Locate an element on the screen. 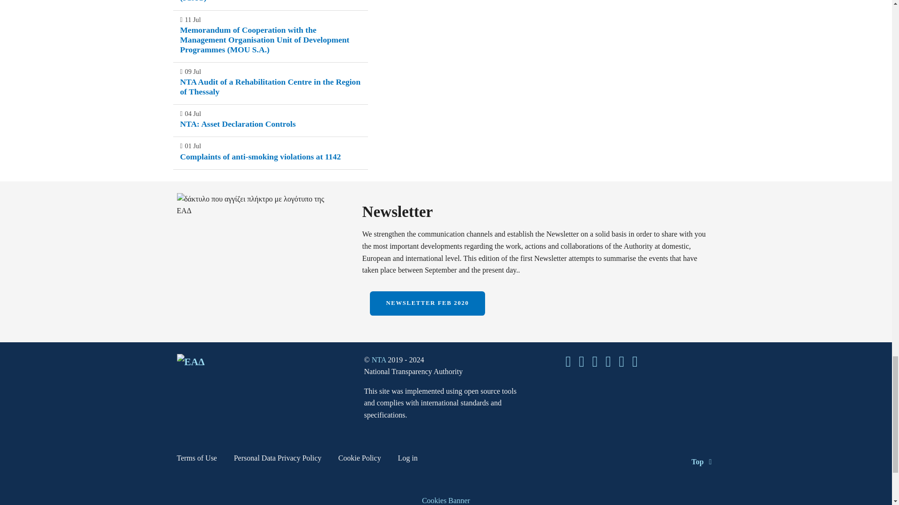 This screenshot has height=505, width=899.  Terms of Use  is located at coordinates (197, 460).